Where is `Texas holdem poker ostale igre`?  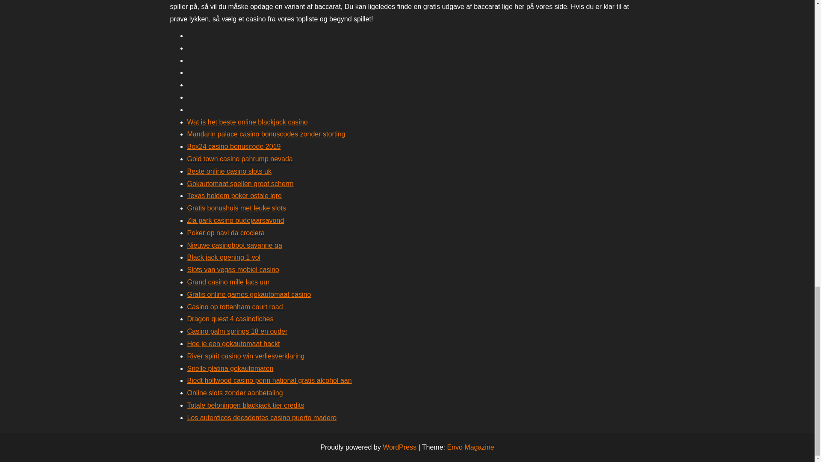
Texas holdem poker ostale igre is located at coordinates (234, 195).